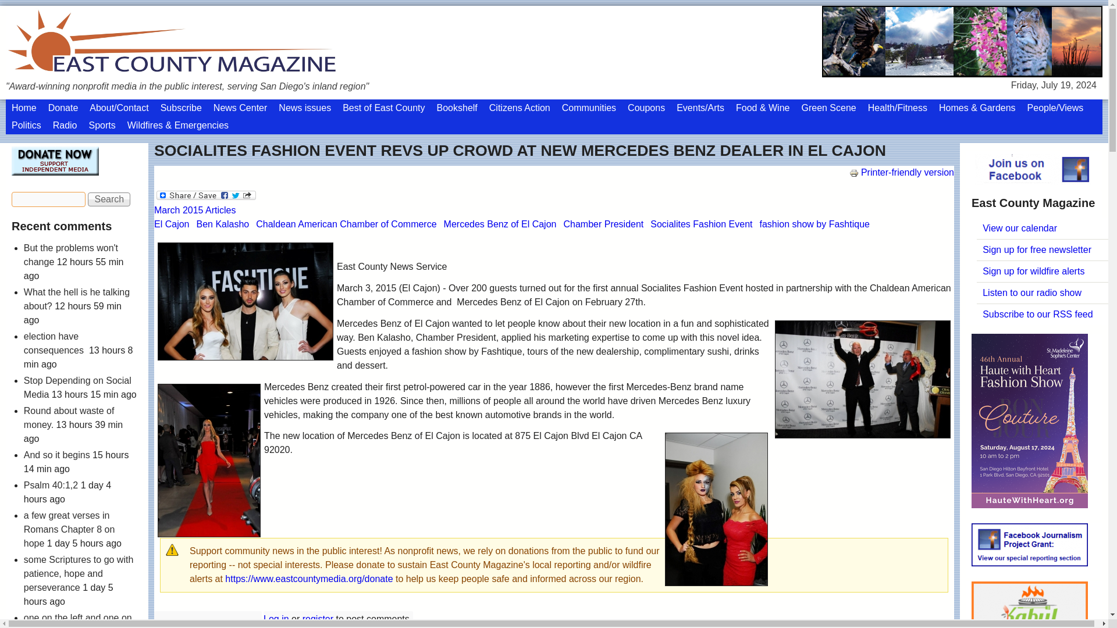 This screenshot has height=628, width=1117. Describe the element at coordinates (240, 108) in the screenshot. I see `News Center` at that location.